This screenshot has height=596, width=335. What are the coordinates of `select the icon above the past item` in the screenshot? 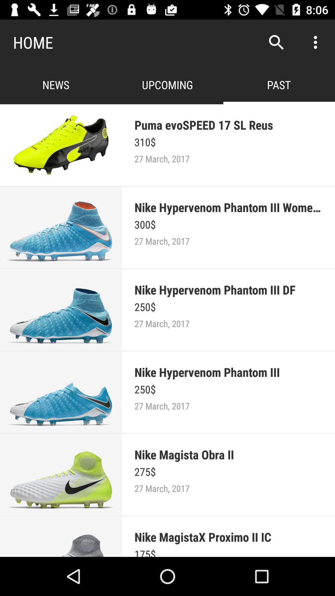 It's located at (276, 42).